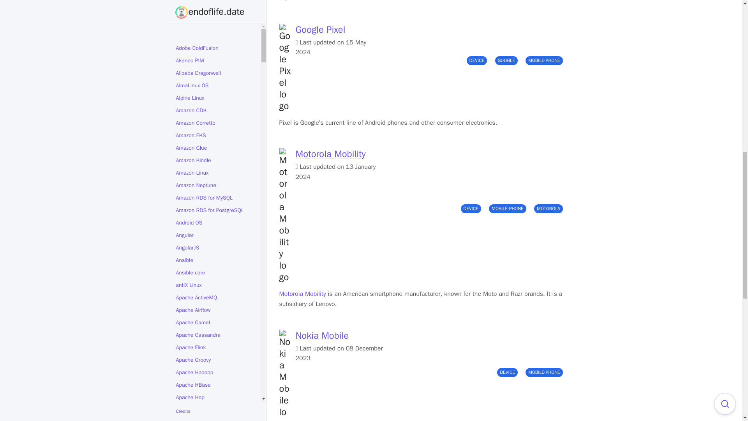 The image size is (748, 421). I want to click on Apache Struts, so click(212, 76).